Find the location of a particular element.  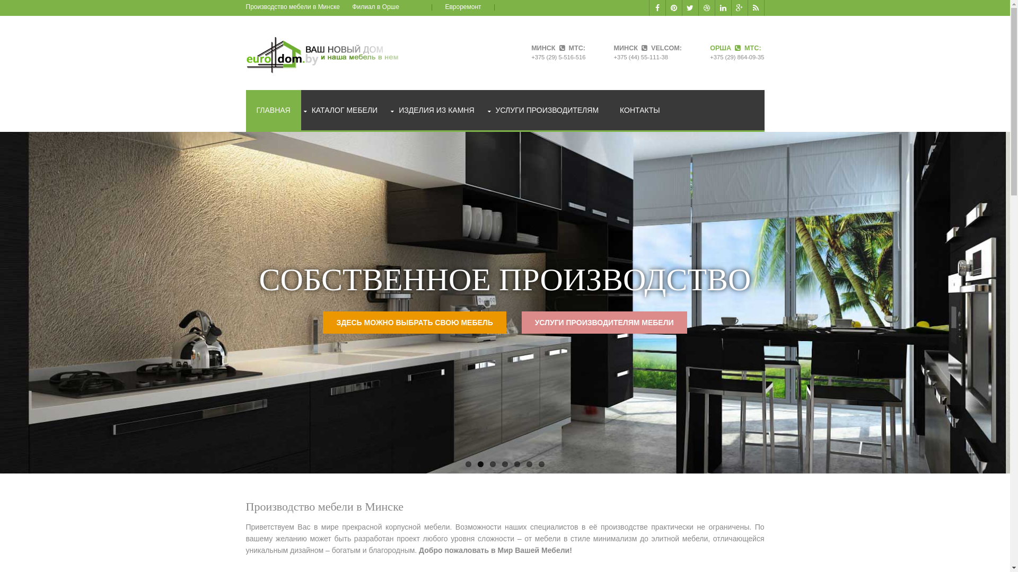

5 is located at coordinates (517, 464).